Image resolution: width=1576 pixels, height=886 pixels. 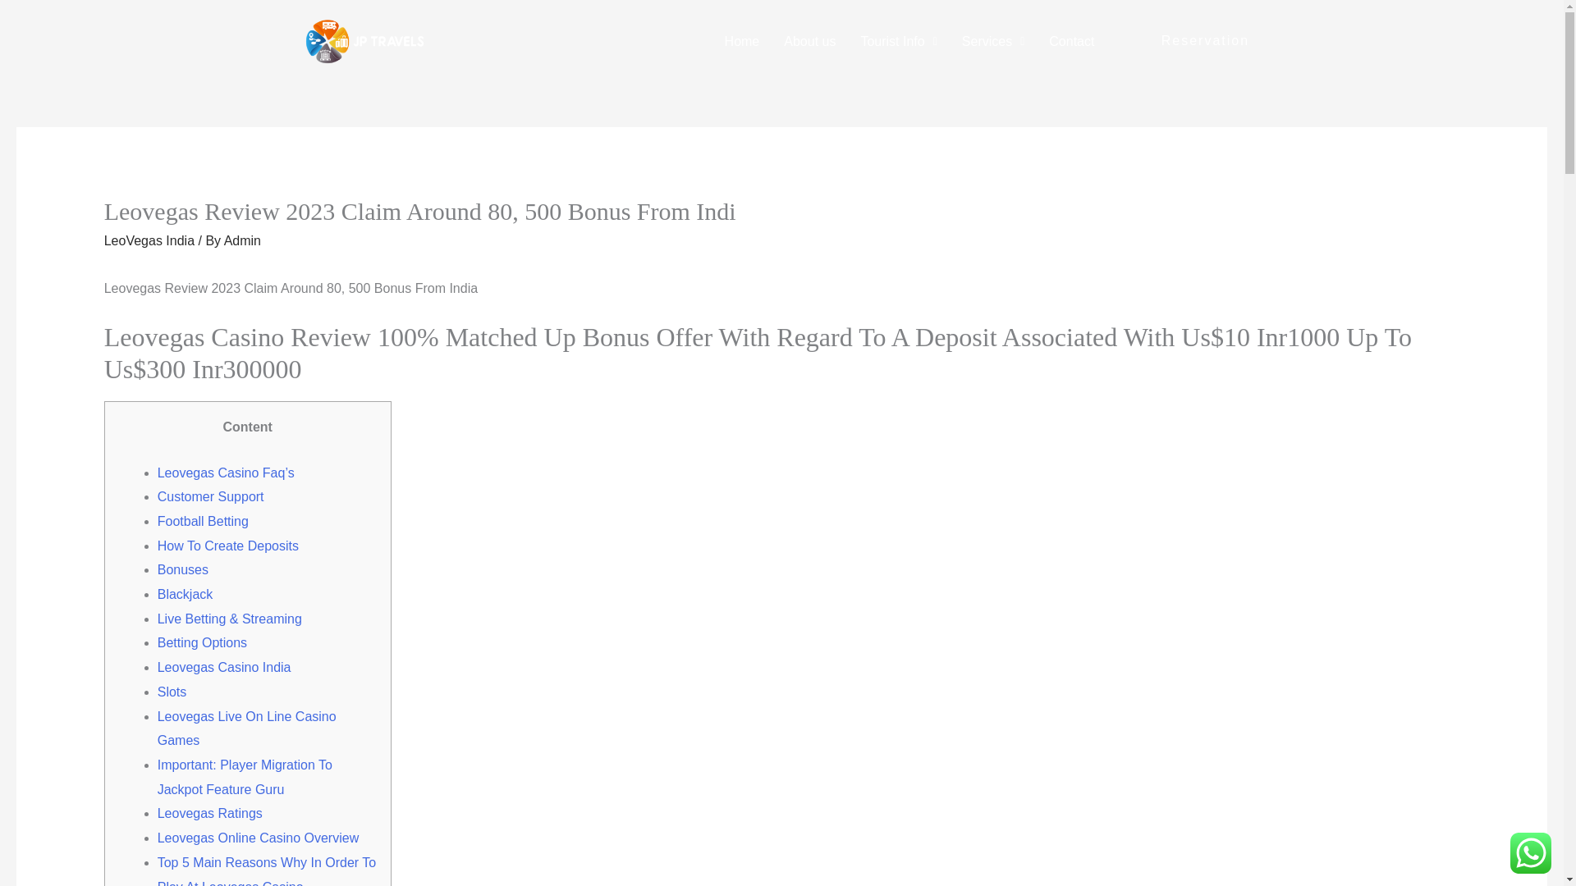 I want to click on Admin, so click(x=242, y=241).